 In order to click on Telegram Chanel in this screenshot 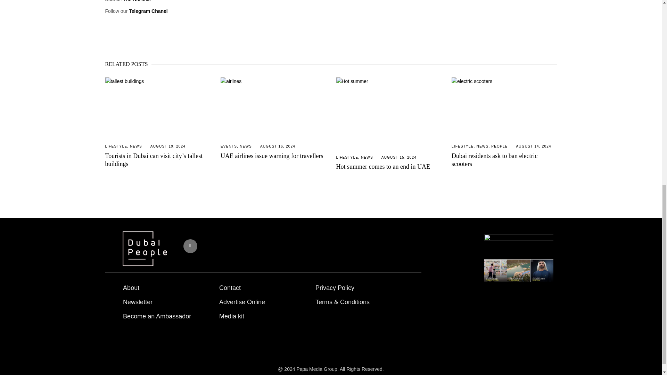, I will do `click(148, 11)`.